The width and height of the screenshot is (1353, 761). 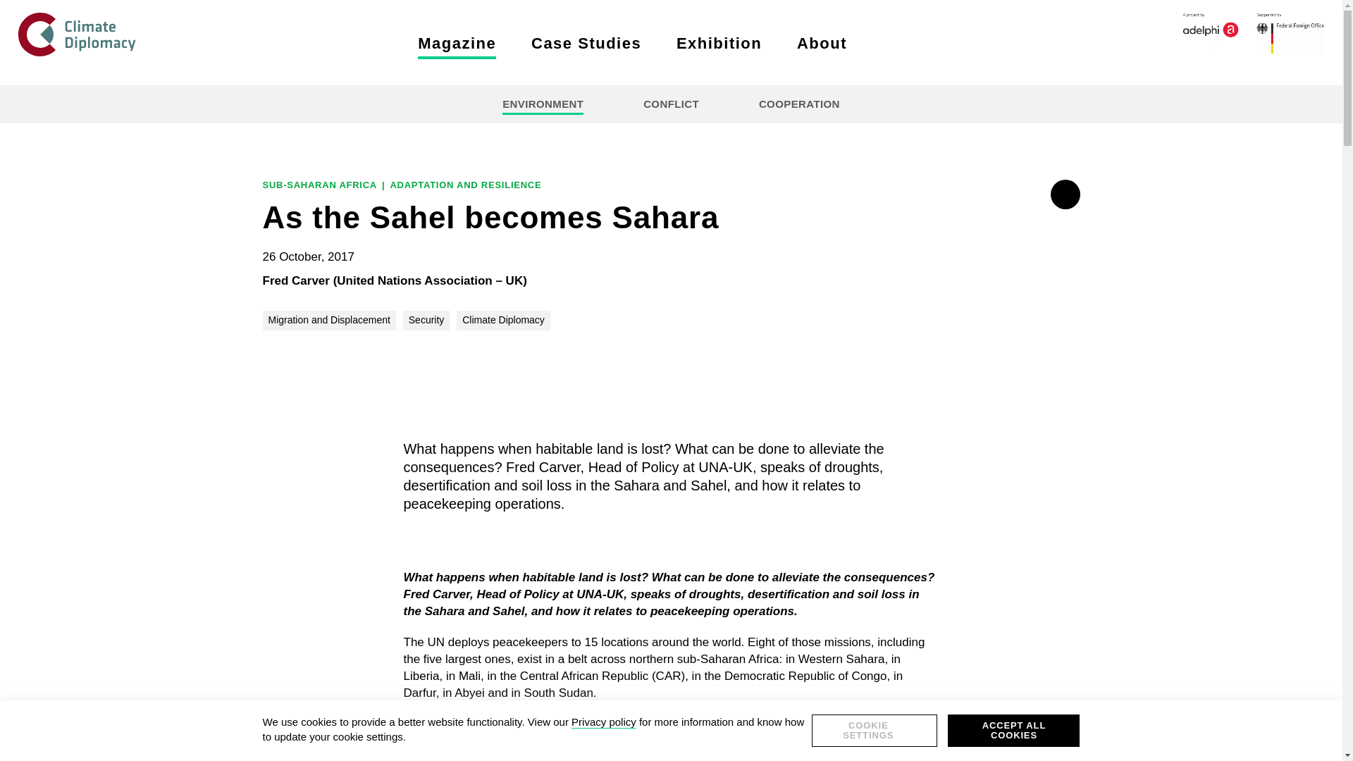 What do you see at coordinates (891, 42) in the screenshot?
I see `Type in keywords or use the filter options` at bounding box center [891, 42].